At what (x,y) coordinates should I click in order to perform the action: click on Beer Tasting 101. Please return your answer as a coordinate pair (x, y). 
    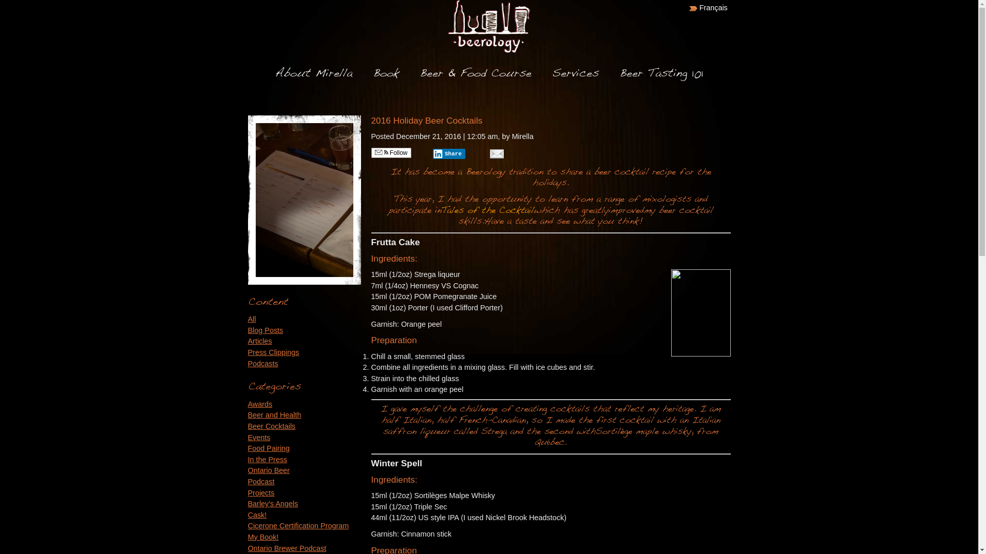
    Looking at the image, I should click on (661, 74).